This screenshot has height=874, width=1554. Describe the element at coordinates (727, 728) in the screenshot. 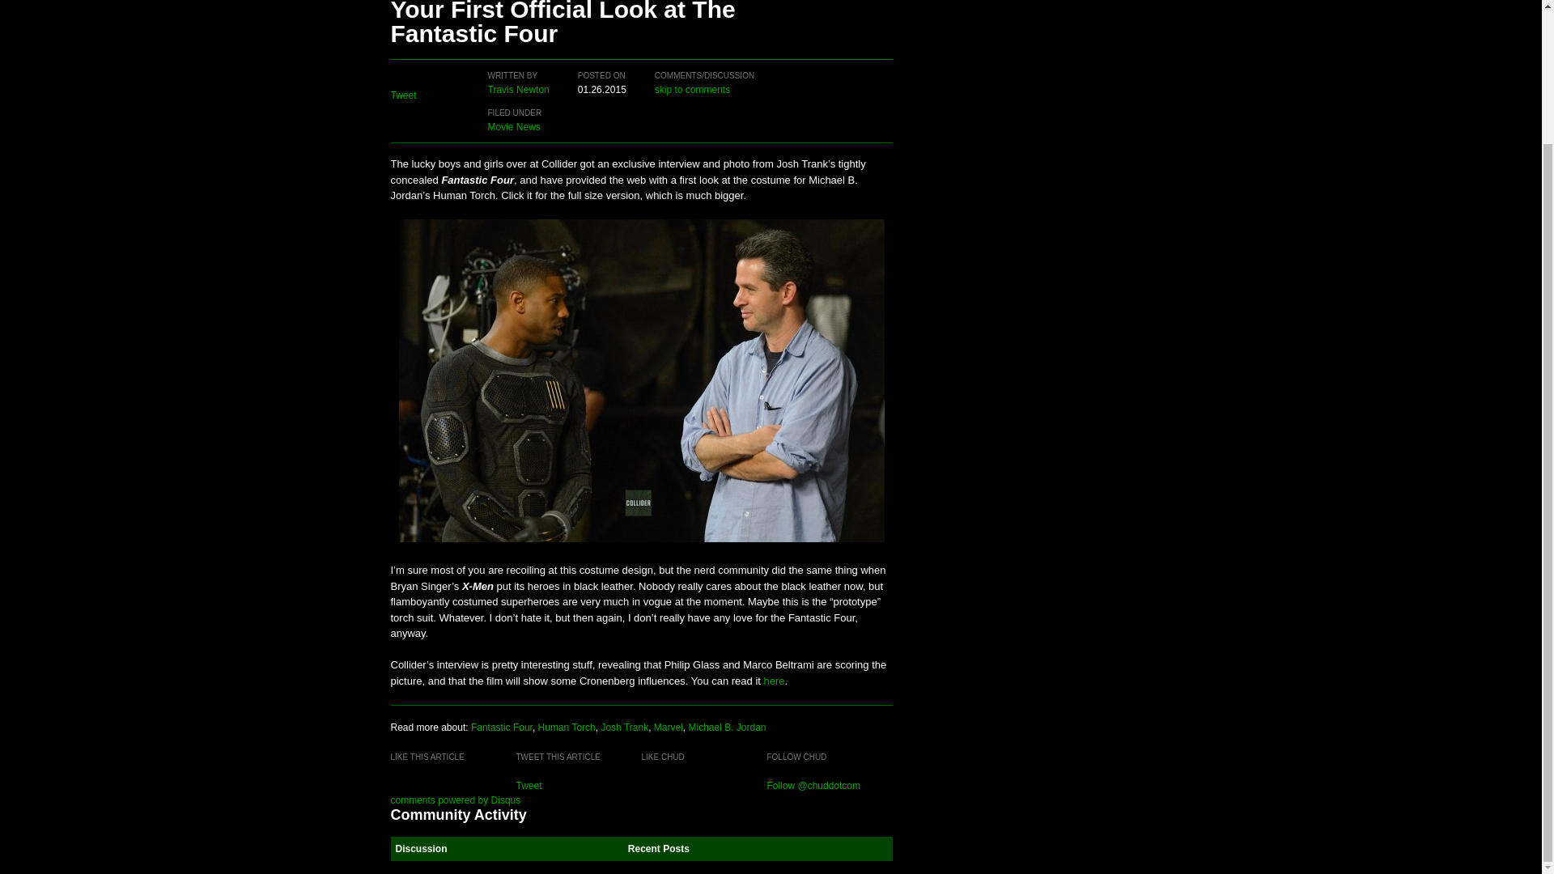

I see `Michael B. Jordan` at that location.